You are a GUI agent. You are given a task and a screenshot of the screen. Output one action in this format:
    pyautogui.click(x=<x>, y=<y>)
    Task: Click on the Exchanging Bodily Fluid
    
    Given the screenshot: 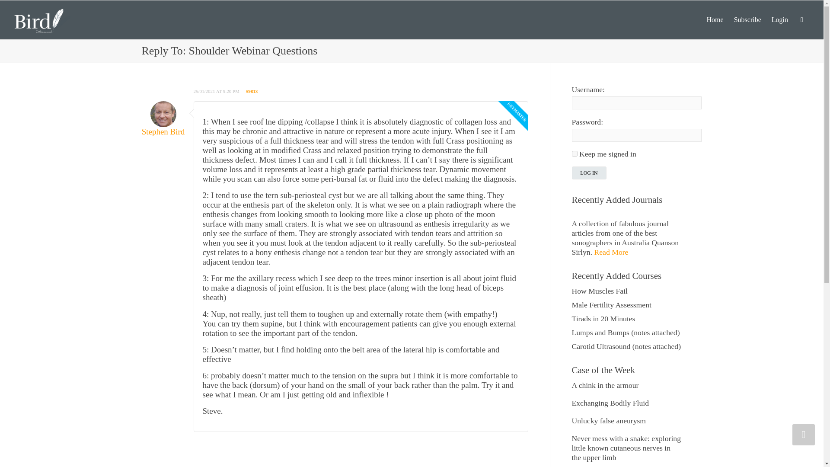 What is the action you would take?
    pyautogui.click(x=610, y=403)
    